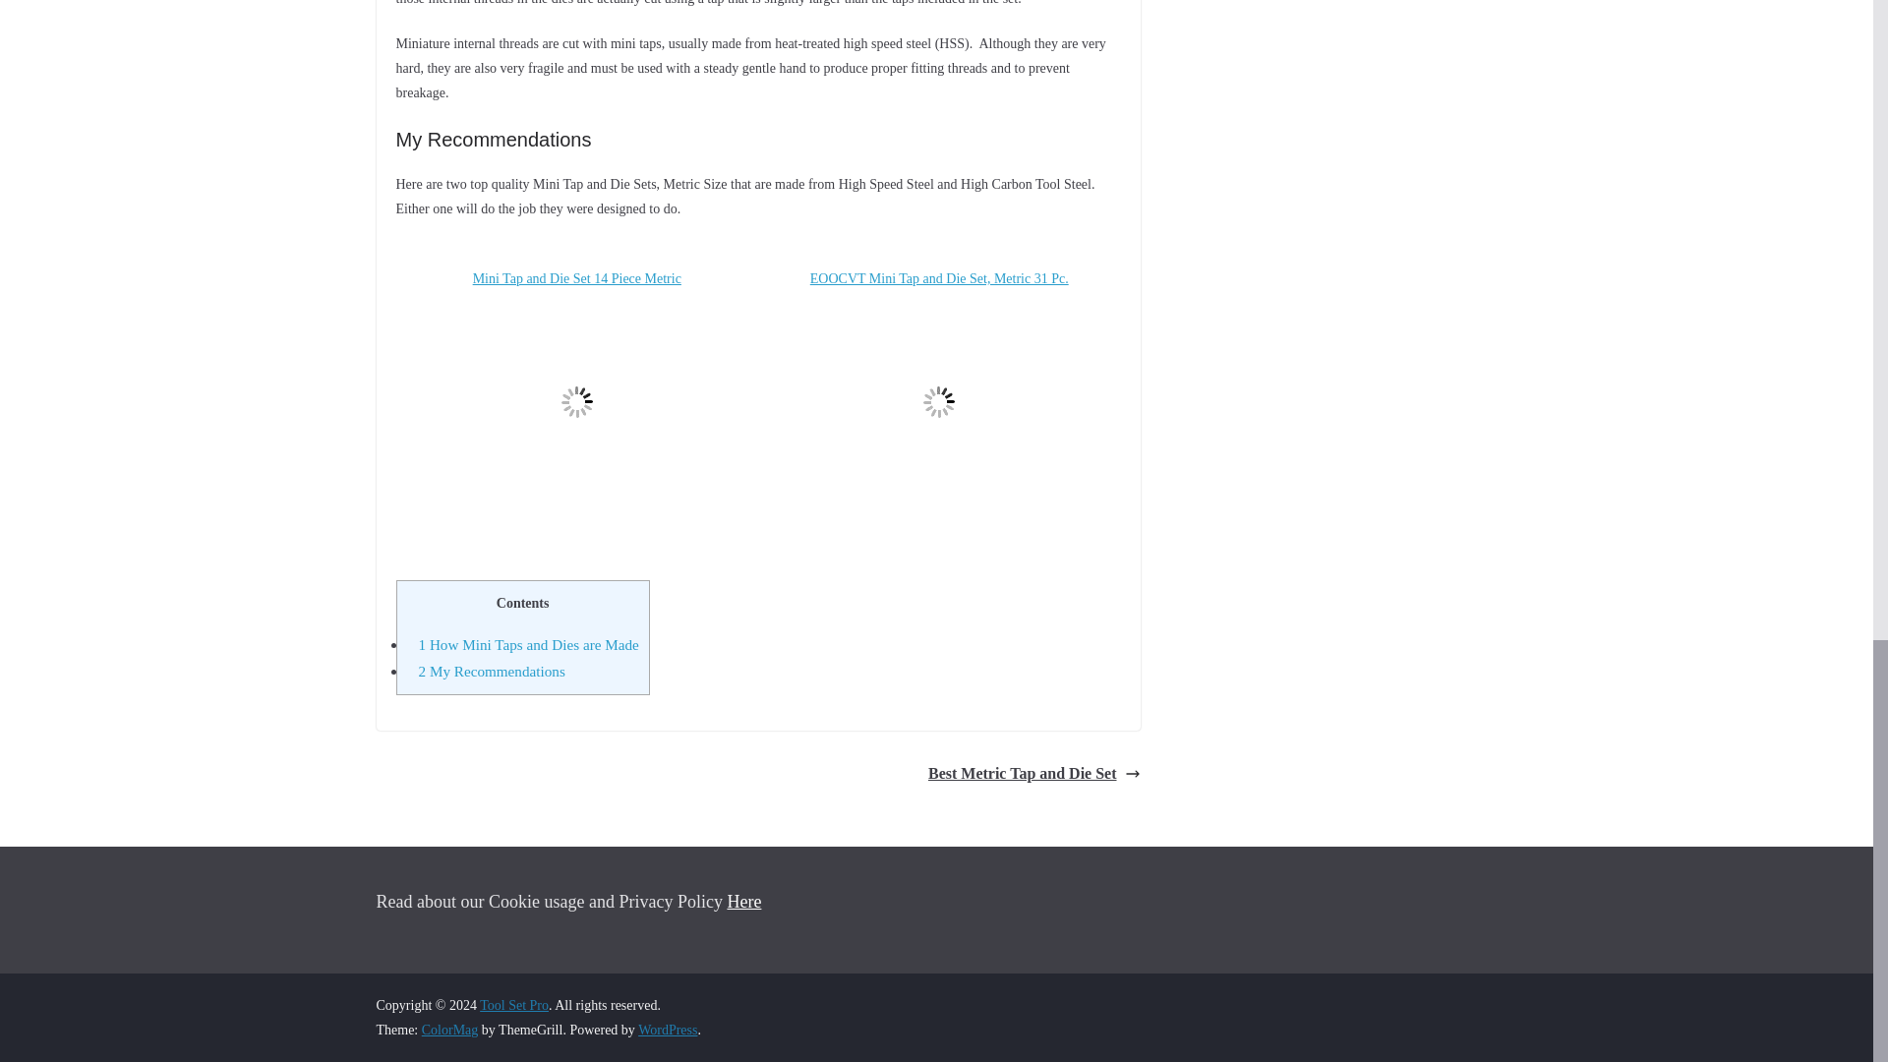 This screenshot has width=1888, height=1062. What do you see at coordinates (450, 1031) in the screenshot?
I see `ColorMag` at bounding box center [450, 1031].